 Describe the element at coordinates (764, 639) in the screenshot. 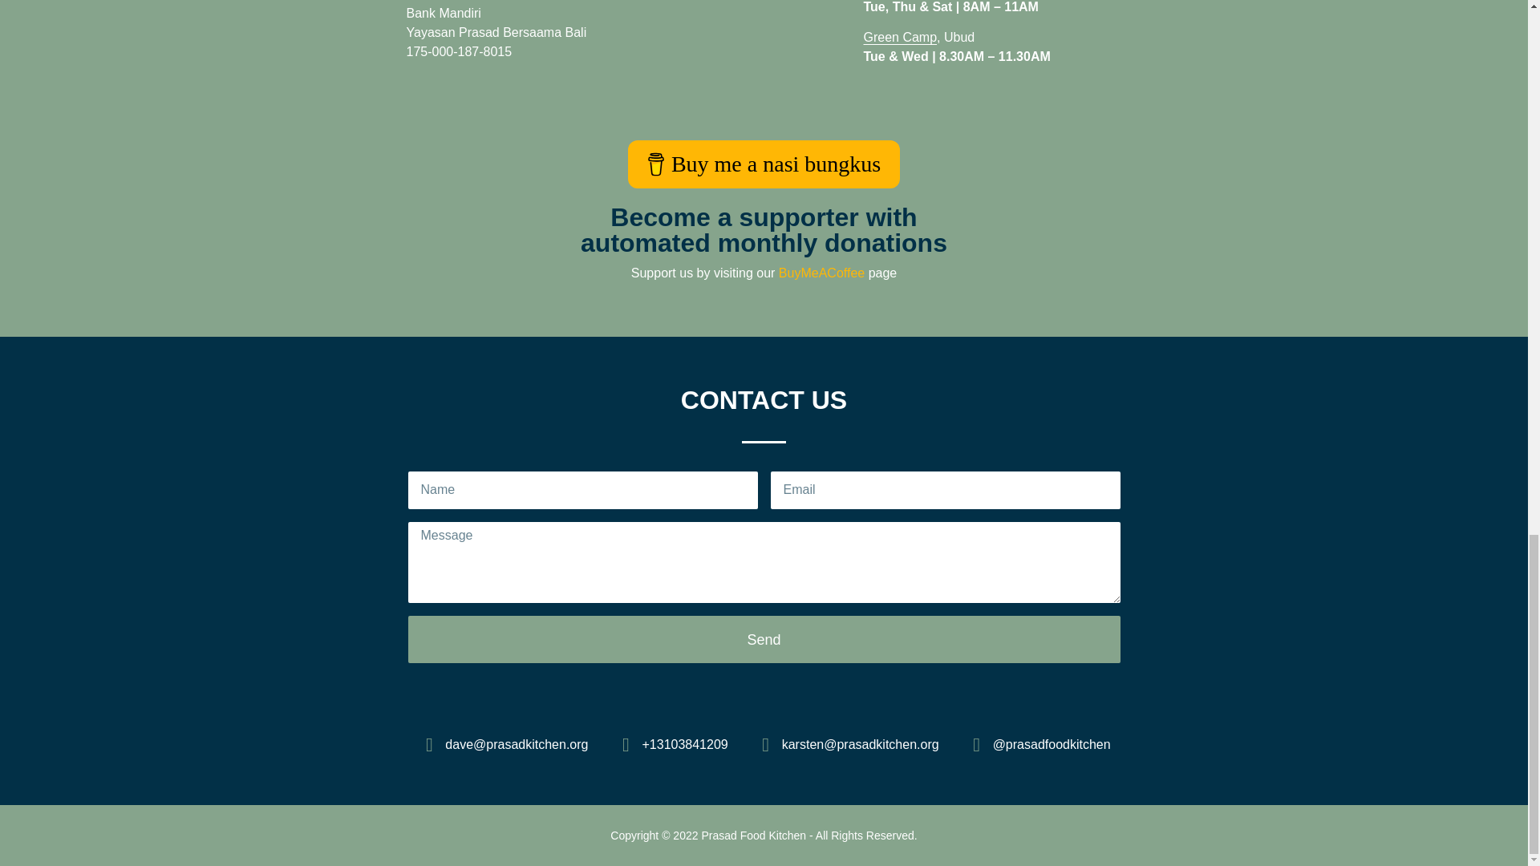

I see `Buy me a nasi bungkus` at that location.